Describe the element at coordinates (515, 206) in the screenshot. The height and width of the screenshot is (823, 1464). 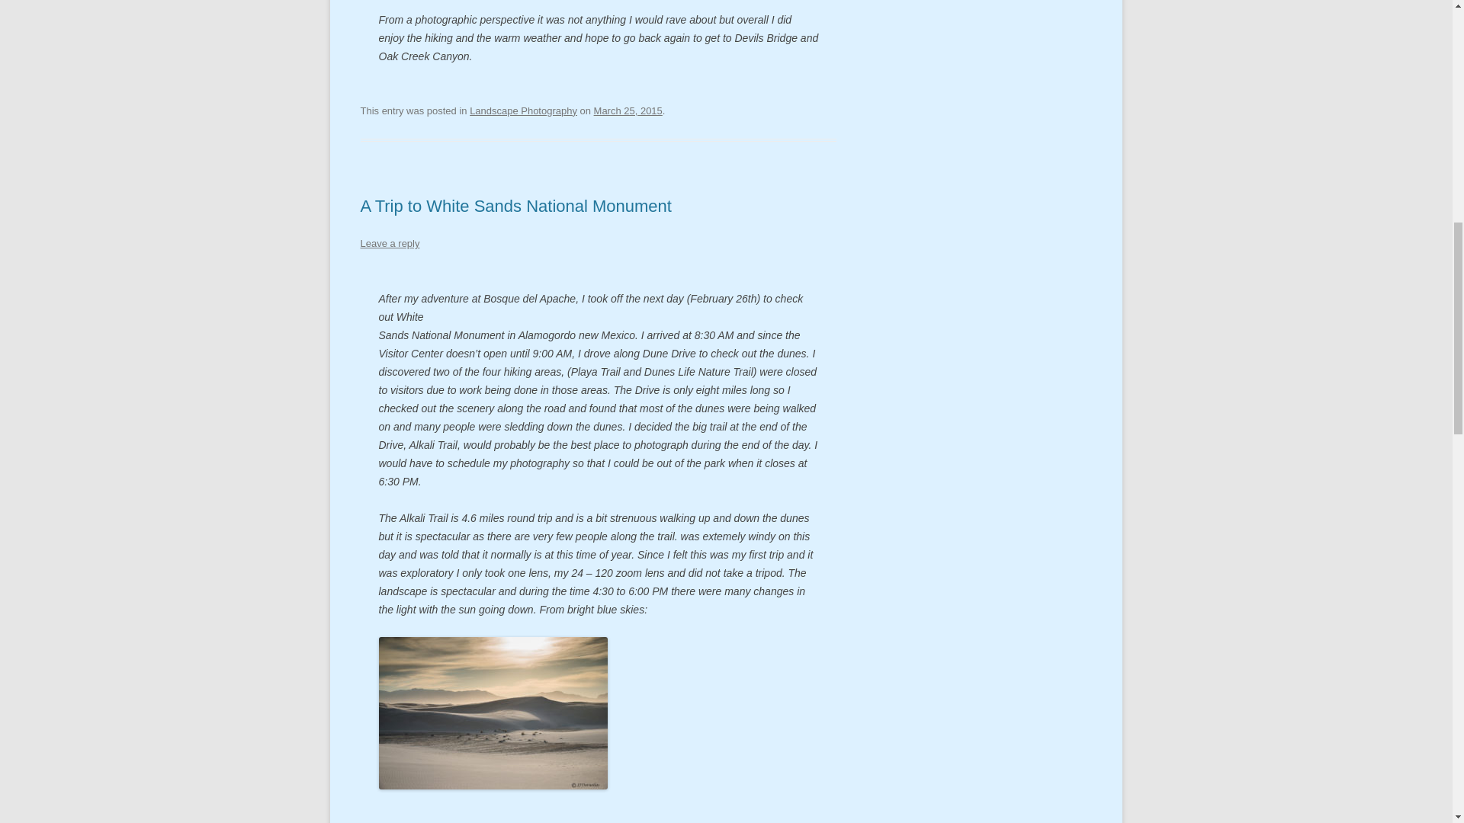
I see `A Trip to White Sands National Monument` at that location.